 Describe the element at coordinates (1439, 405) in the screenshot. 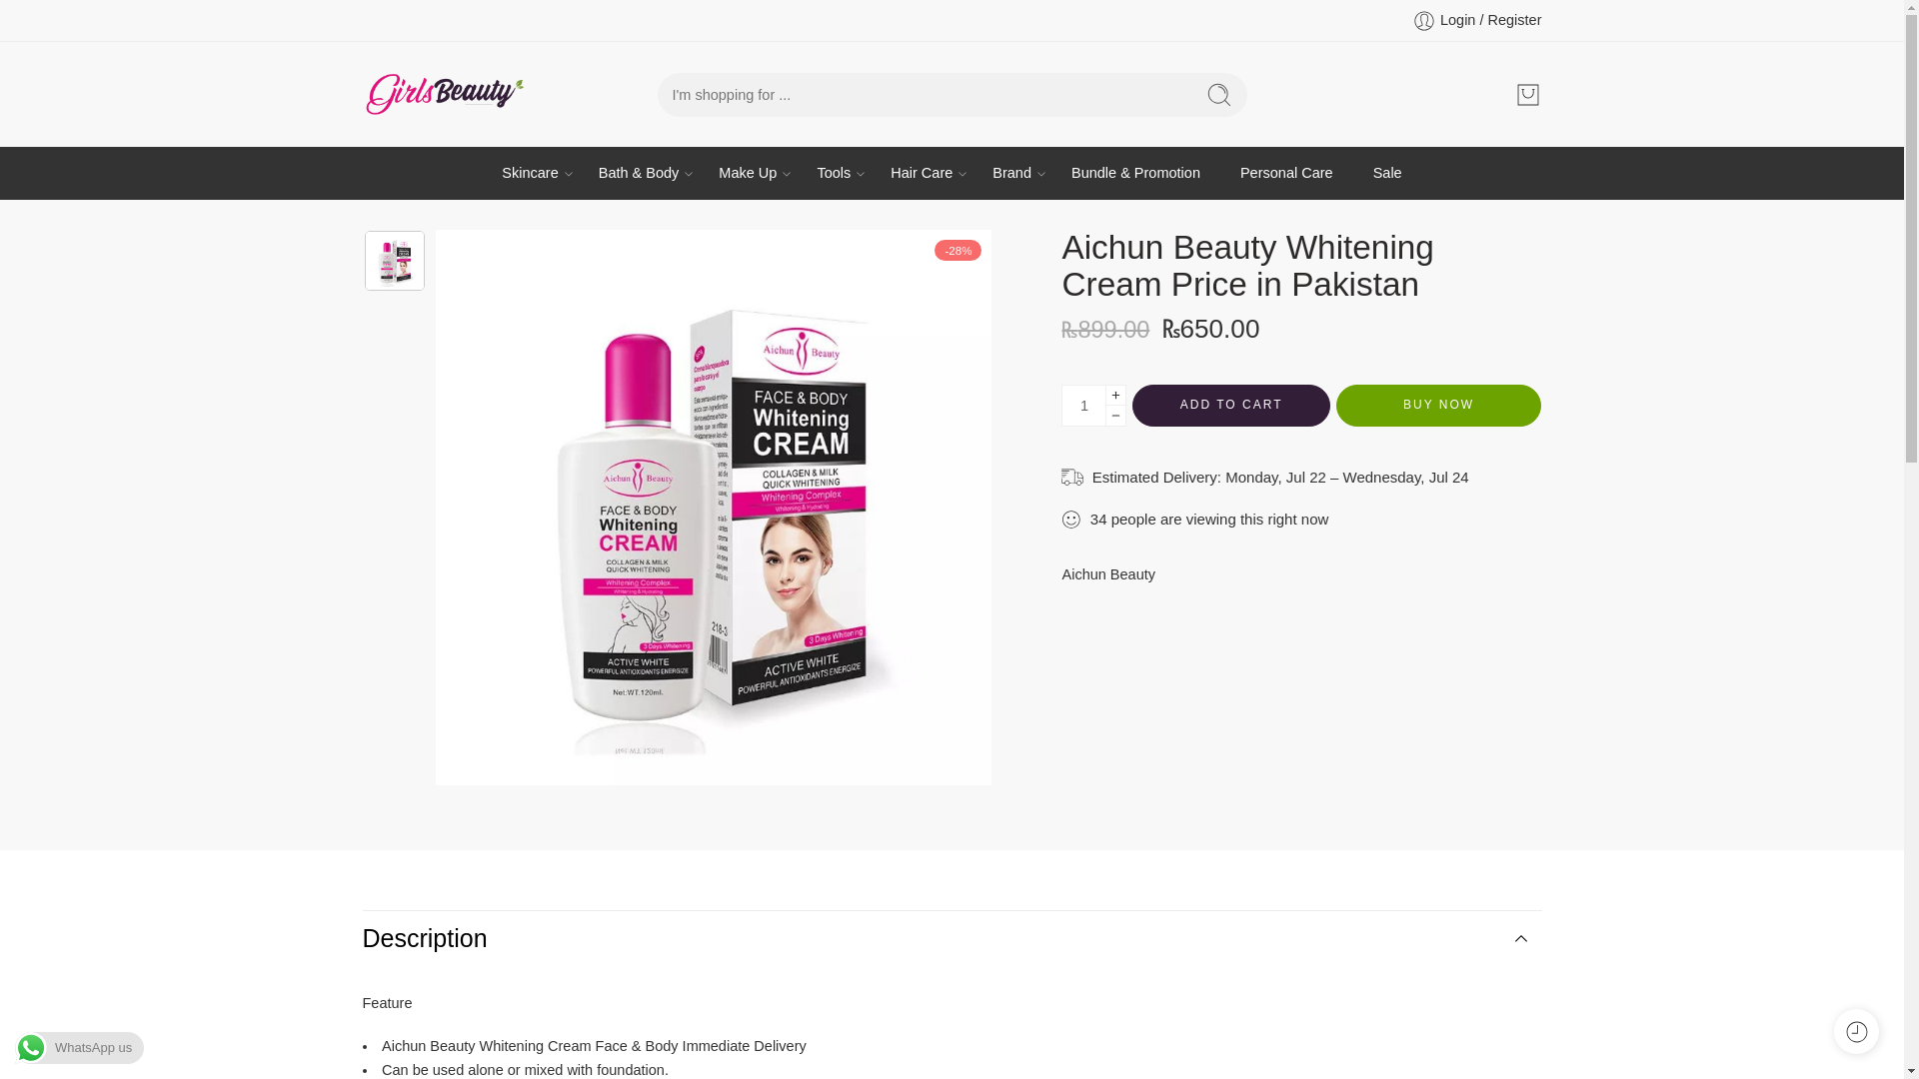

I see `BUY NOW` at that location.